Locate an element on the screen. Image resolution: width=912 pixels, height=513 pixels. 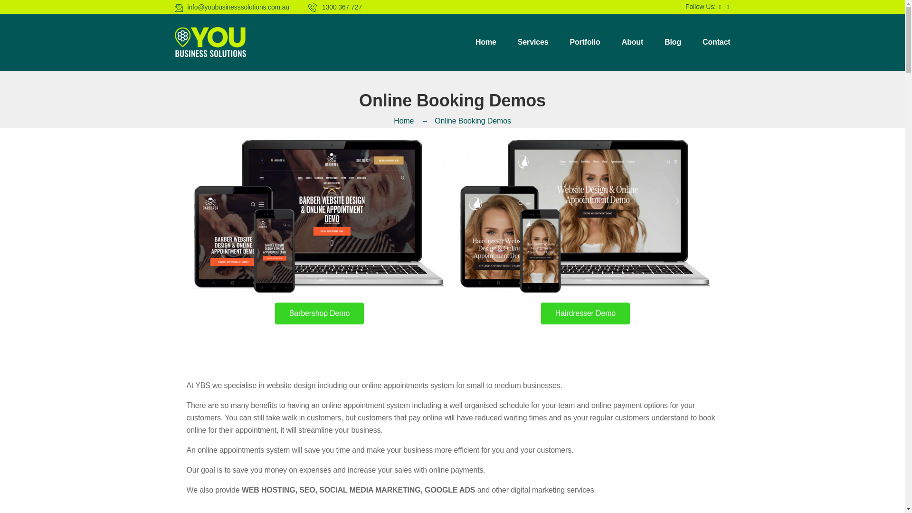
About is located at coordinates (632, 42).